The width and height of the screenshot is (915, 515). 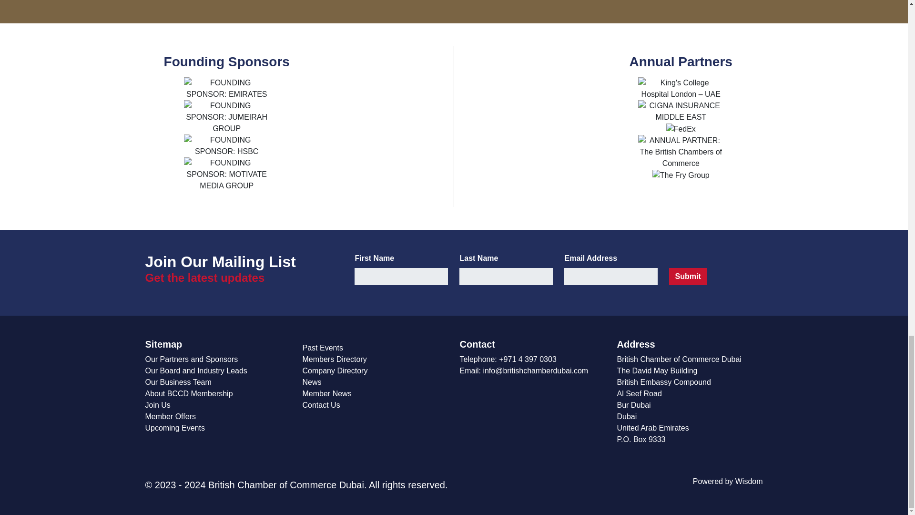 What do you see at coordinates (178, 382) in the screenshot?
I see `Our Business Team` at bounding box center [178, 382].